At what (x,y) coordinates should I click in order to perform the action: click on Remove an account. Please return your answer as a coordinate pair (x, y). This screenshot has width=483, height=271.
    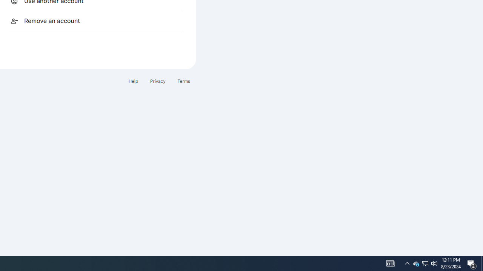
    Looking at the image, I should click on (96, 21).